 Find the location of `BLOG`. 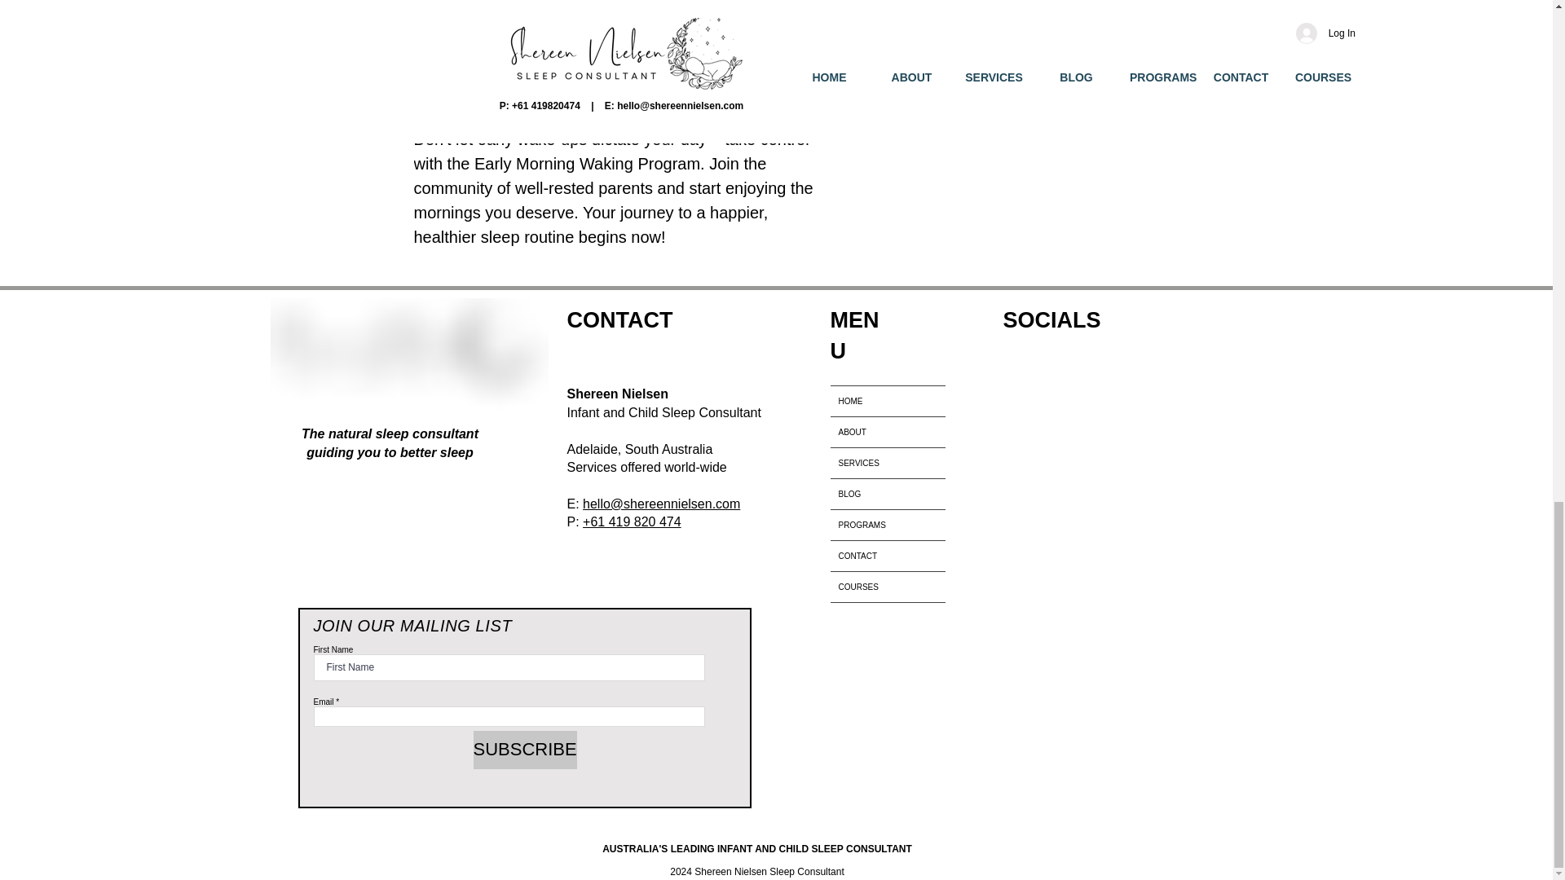

BLOG is located at coordinates (887, 494).